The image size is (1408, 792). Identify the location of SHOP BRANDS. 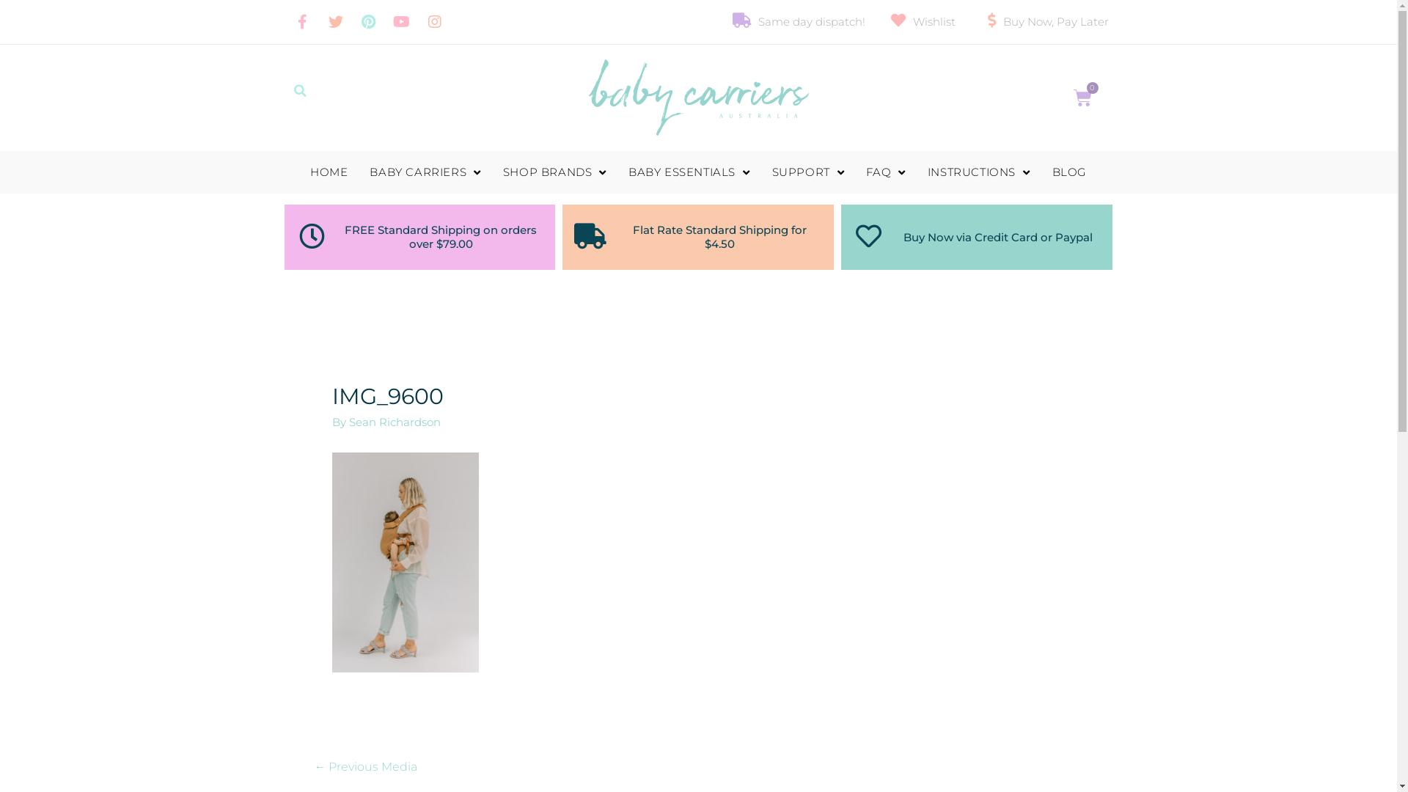
(554, 172).